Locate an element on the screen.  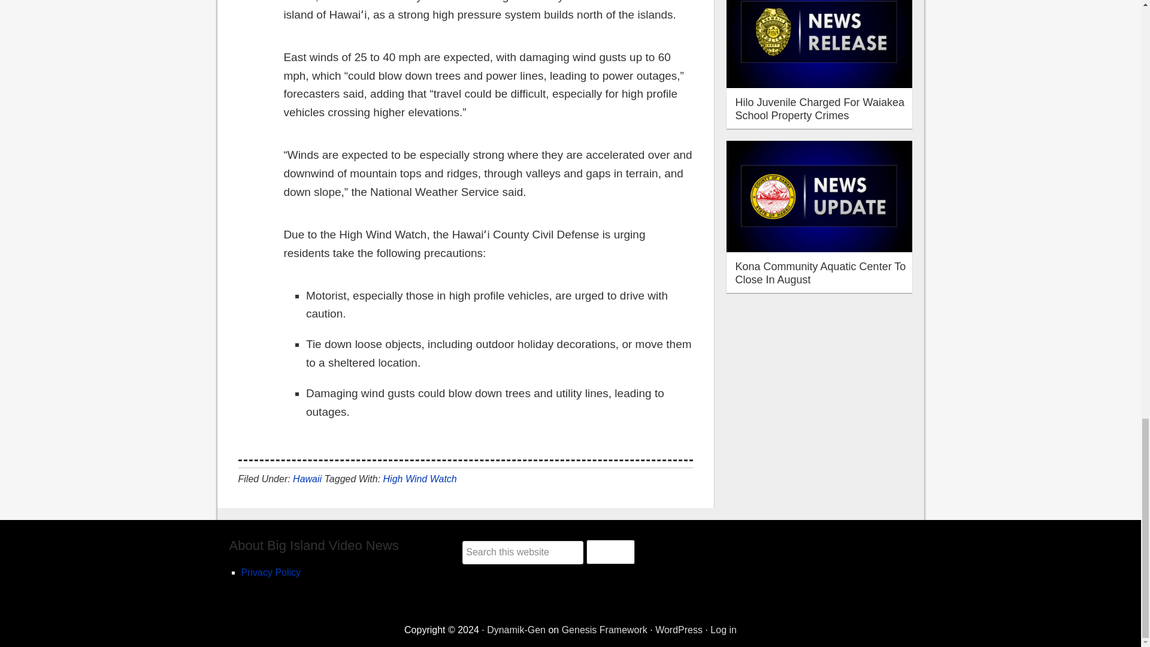
WordPress is located at coordinates (679, 630).